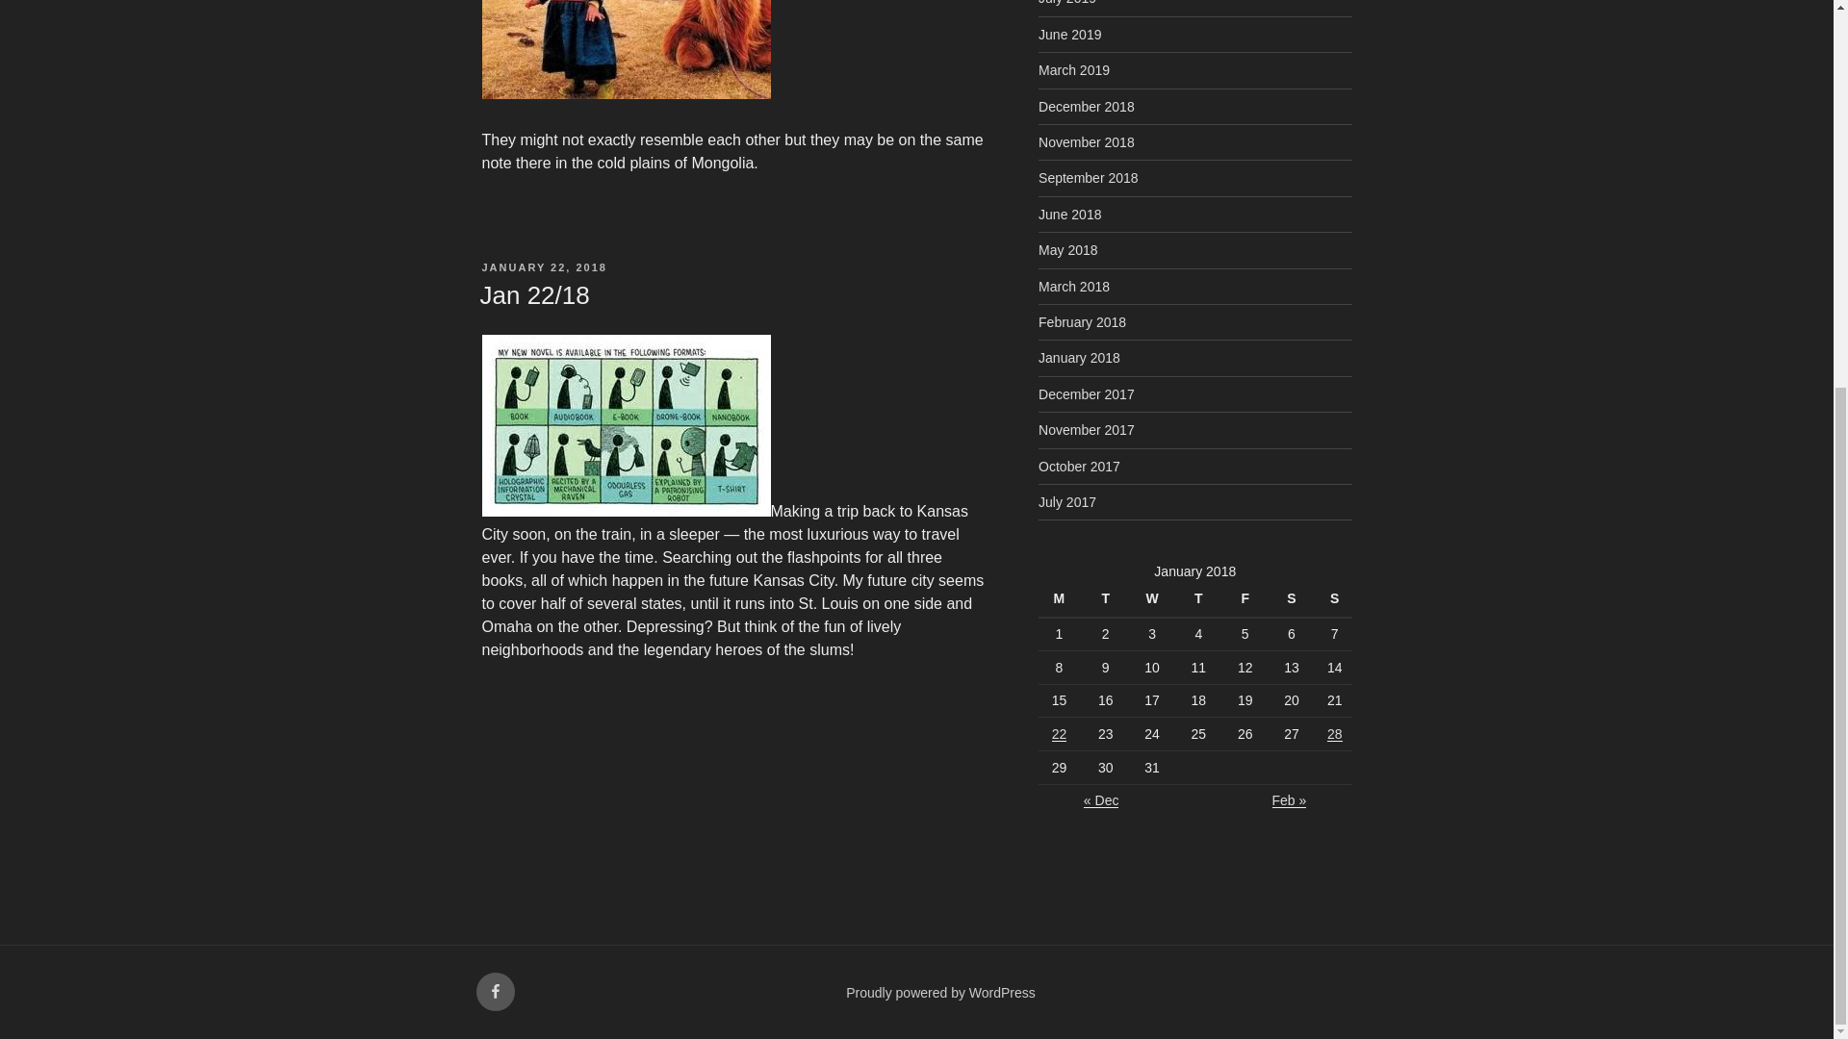  I want to click on Saturday, so click(1294, 599).